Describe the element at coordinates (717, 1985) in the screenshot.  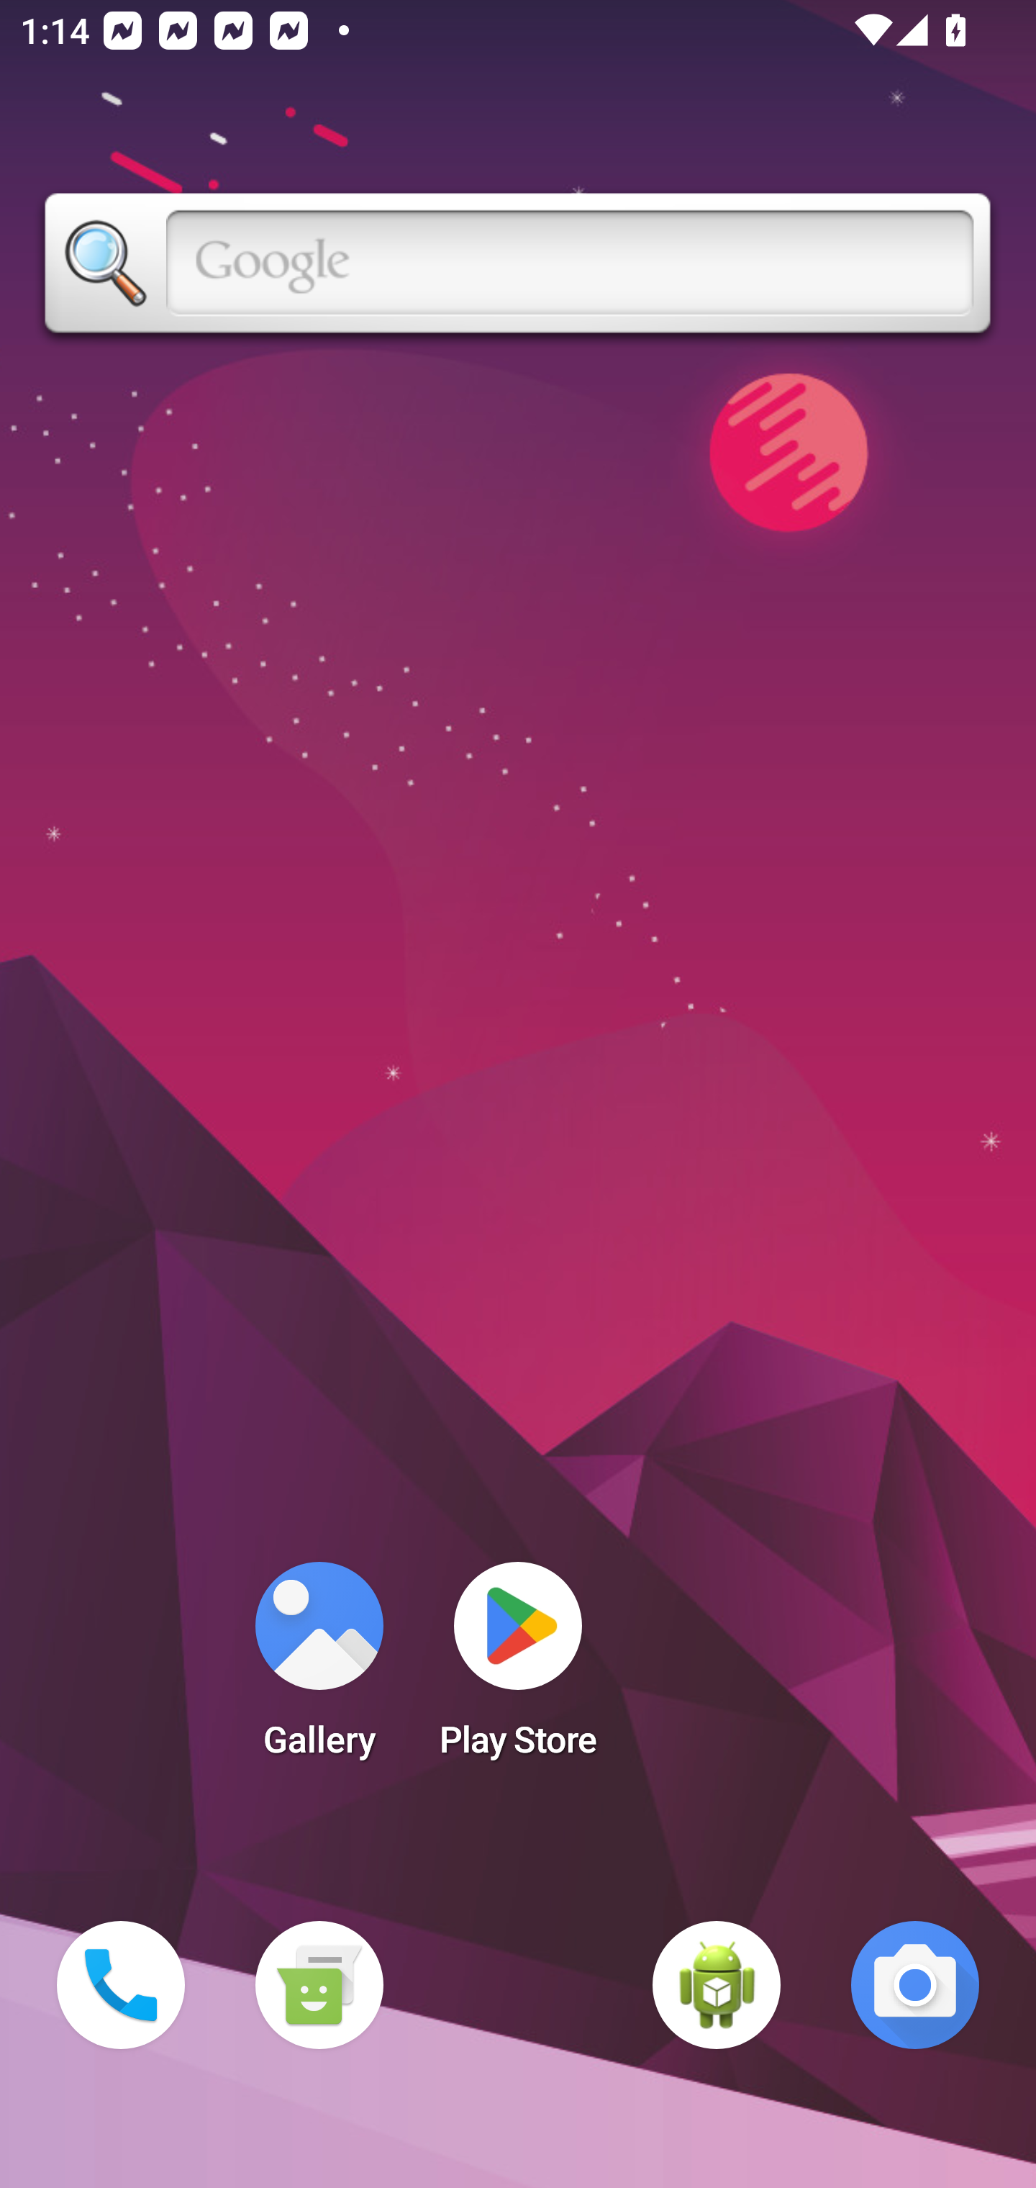
I see `WebView Browser Tester` at that location.